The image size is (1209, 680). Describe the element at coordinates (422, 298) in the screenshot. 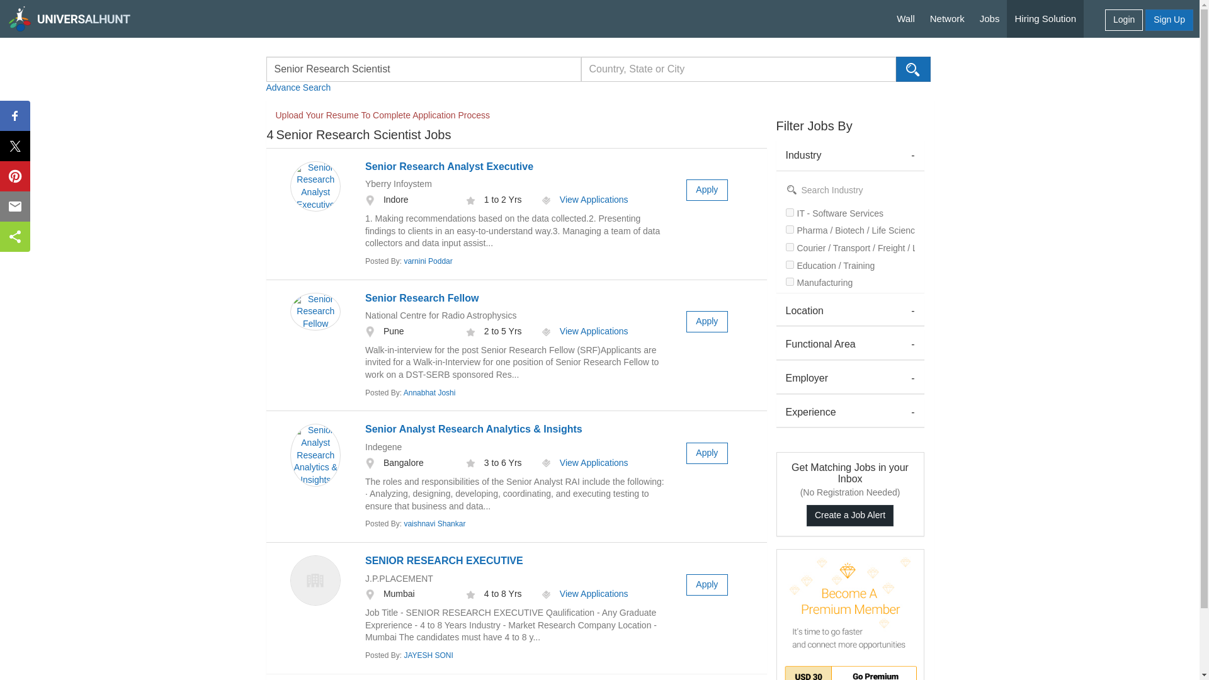

I see `Senior Research Fellow` at that location.